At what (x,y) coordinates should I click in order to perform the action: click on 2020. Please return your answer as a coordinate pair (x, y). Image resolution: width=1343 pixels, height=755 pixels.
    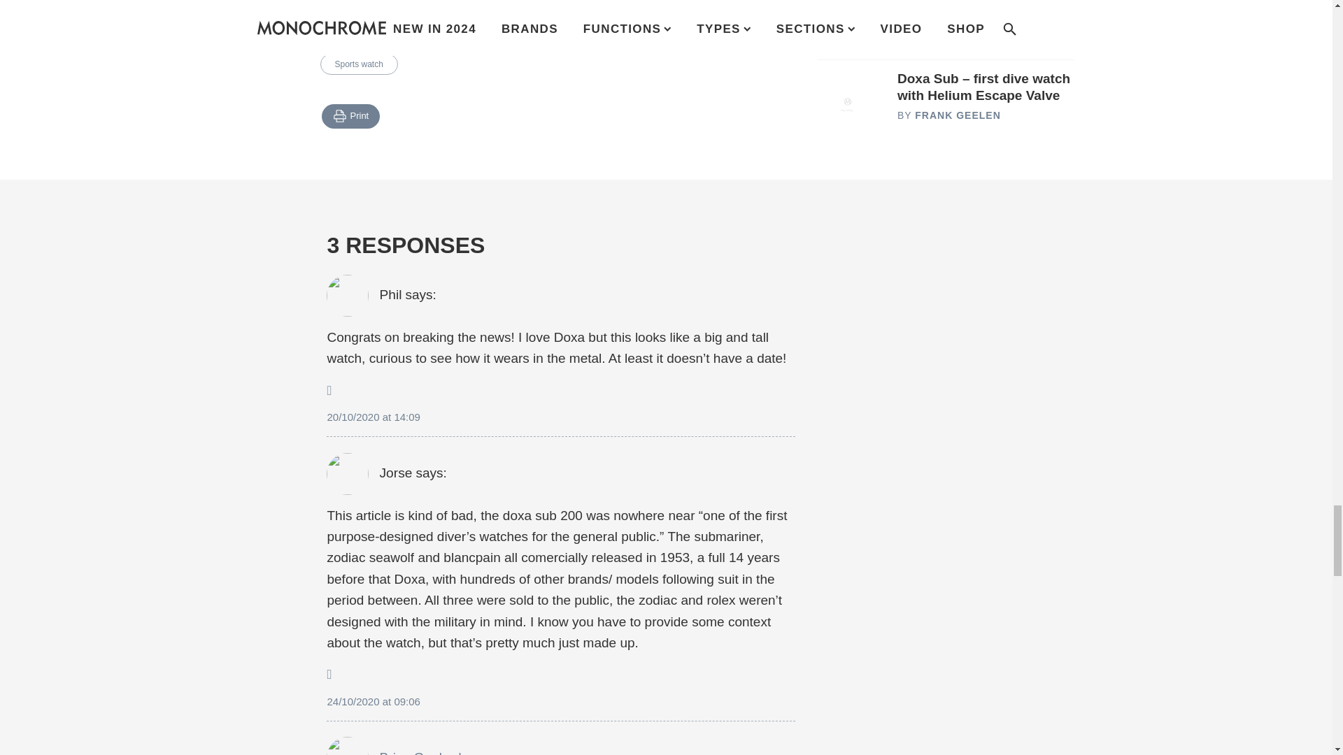
    Looking at the image, I should click on (402, 36).